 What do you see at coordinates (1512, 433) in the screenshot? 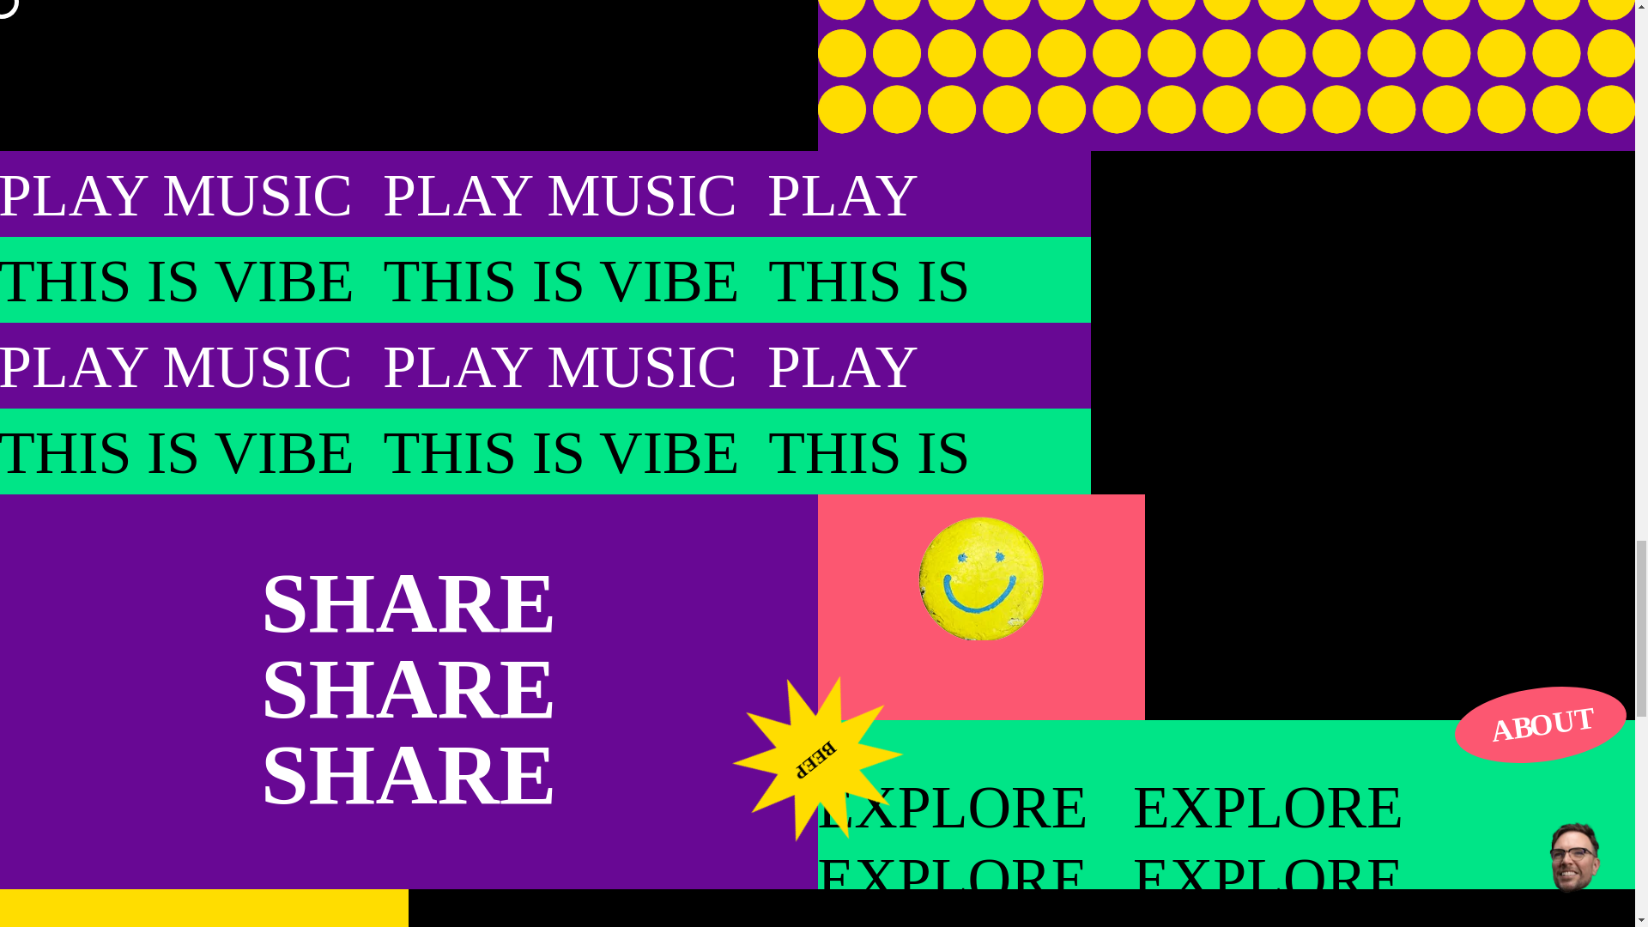
I see `Arrow-Music` at bounding box center [1512, 433].